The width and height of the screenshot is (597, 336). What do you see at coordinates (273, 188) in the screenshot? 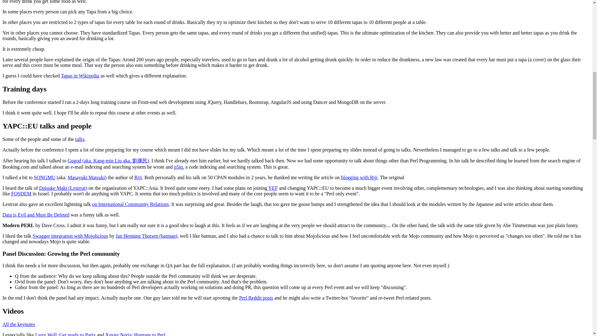
I see `YEF` at bounding box center [273, 188].